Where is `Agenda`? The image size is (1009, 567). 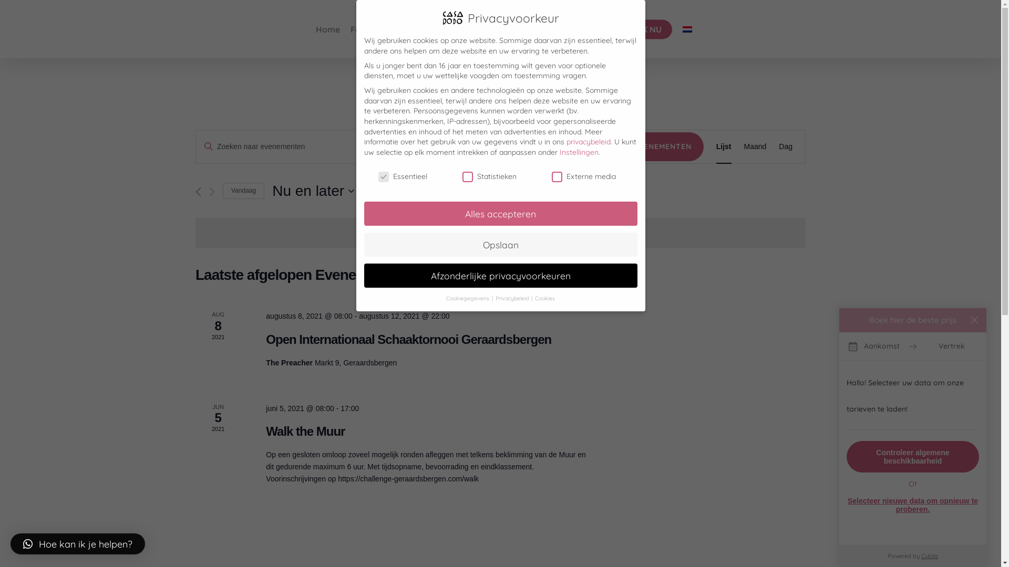
Agenda is located at coordinates (250, 414).